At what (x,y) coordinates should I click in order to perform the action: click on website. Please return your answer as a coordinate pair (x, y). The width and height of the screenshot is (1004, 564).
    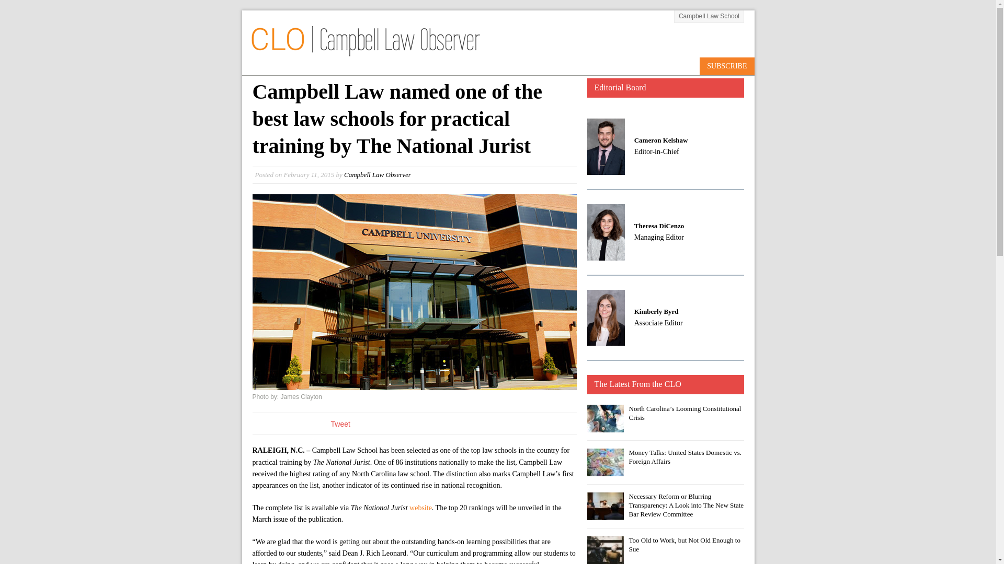
    Looking at the image, I should click on (420, 508).